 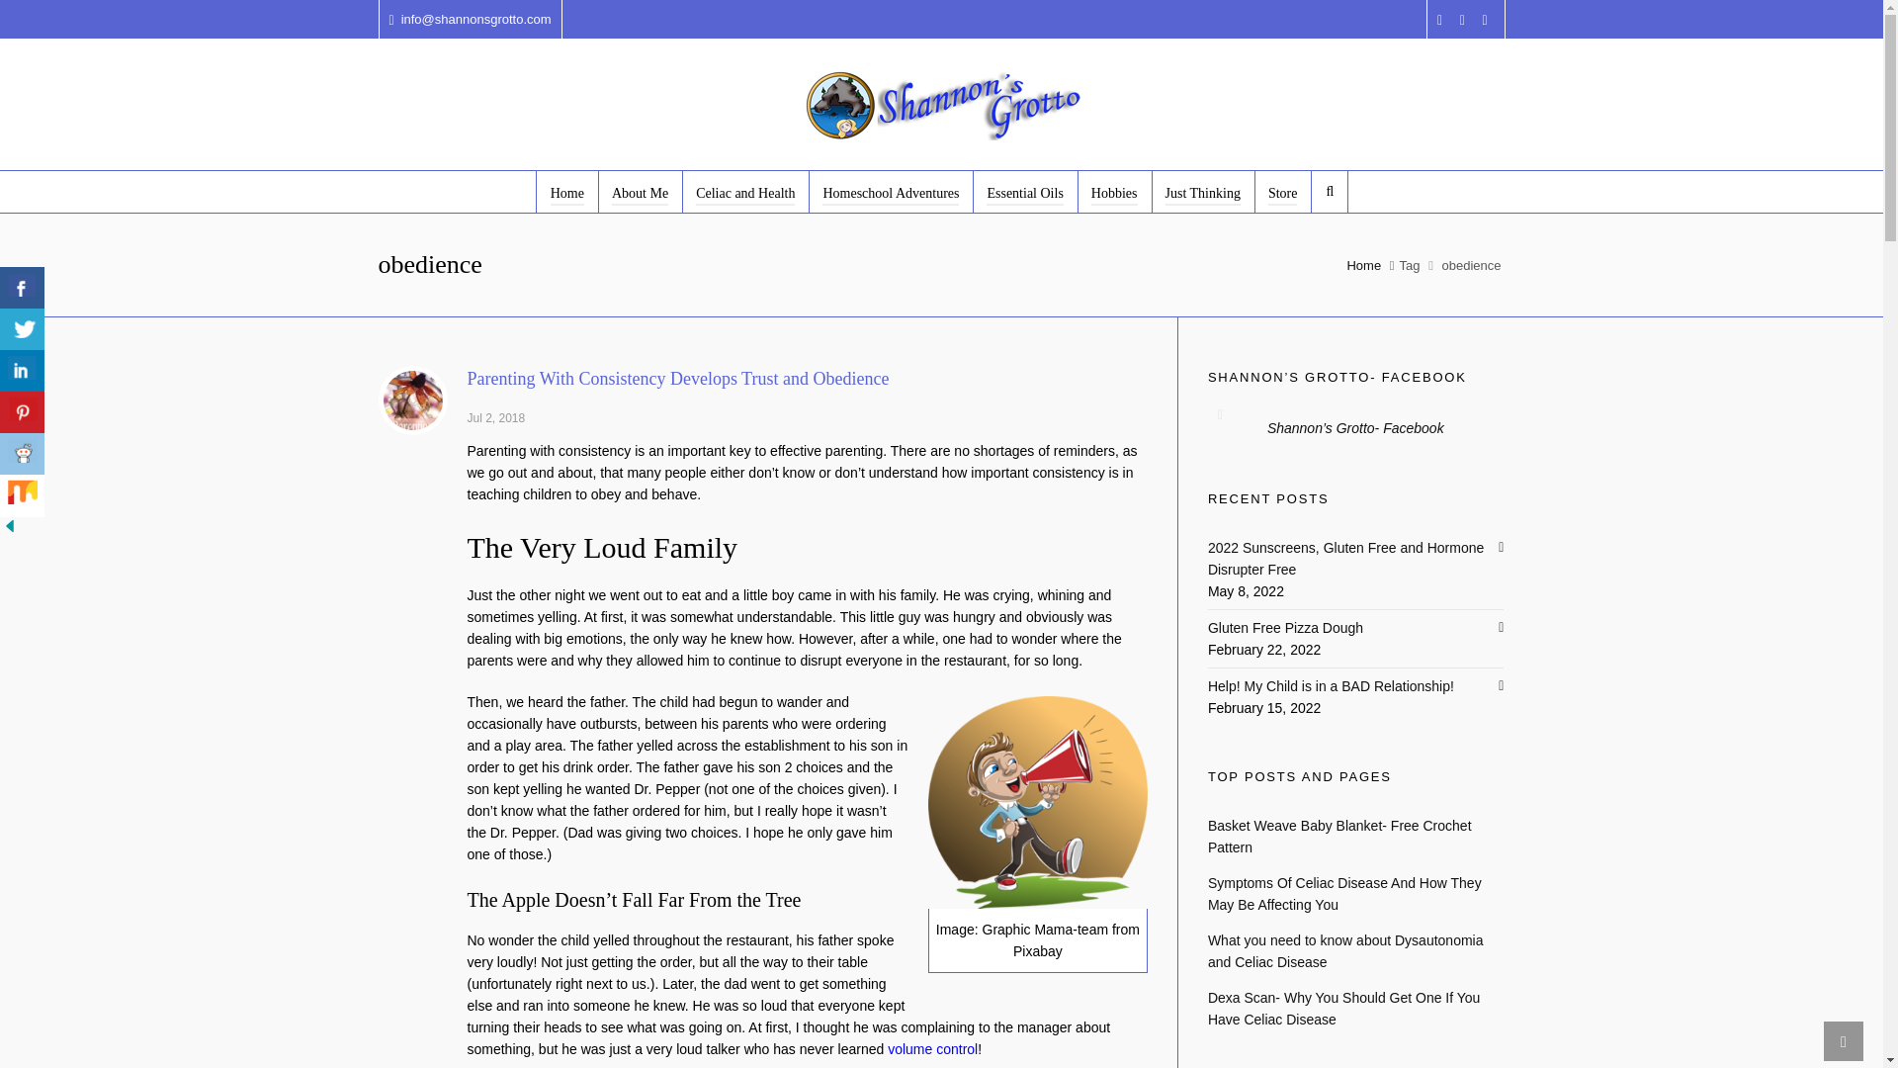 What do you see at coordinates (890, 191) in the screenshot?
I see `Homeschool Adventures` at bounding box center [890, 191].